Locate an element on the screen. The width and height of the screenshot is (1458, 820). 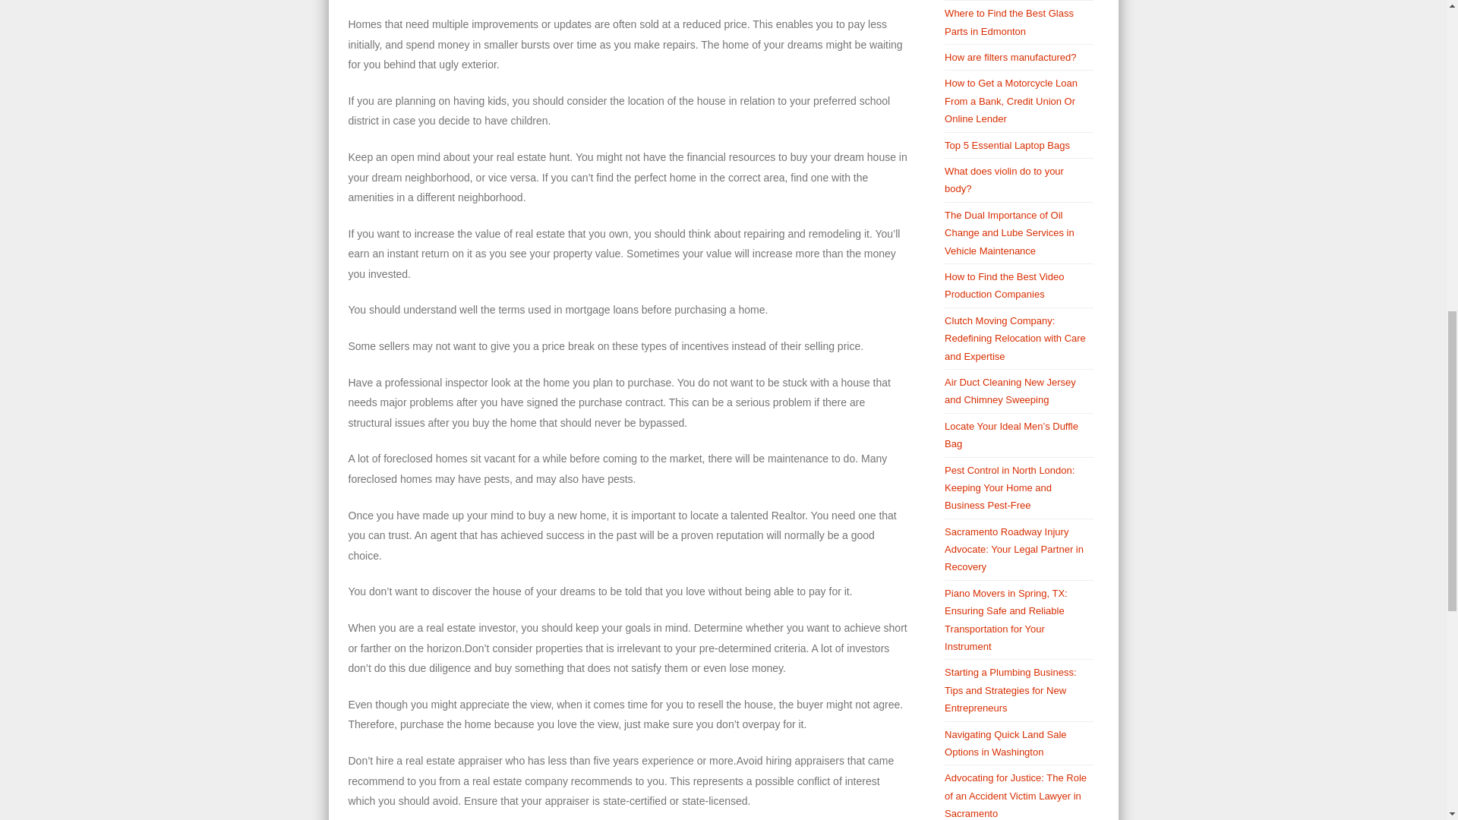
What does violin do to your body? is located at coordinates (1004, 179).